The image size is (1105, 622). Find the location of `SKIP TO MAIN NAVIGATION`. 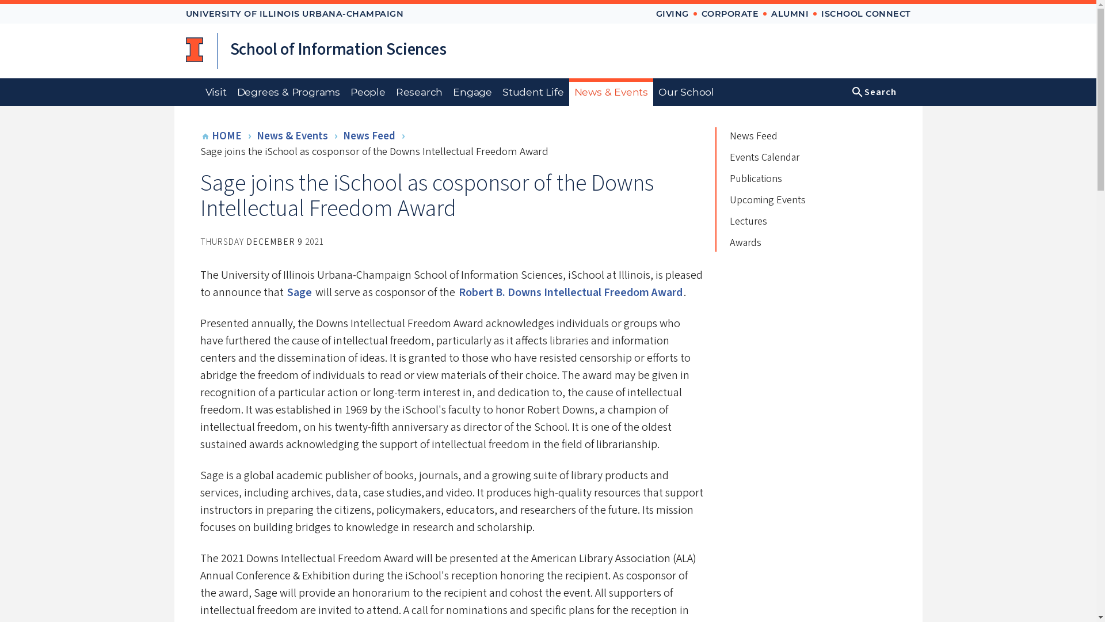

SKIP TO MAIN NAVIGATION is located at coordinates (711, 9).